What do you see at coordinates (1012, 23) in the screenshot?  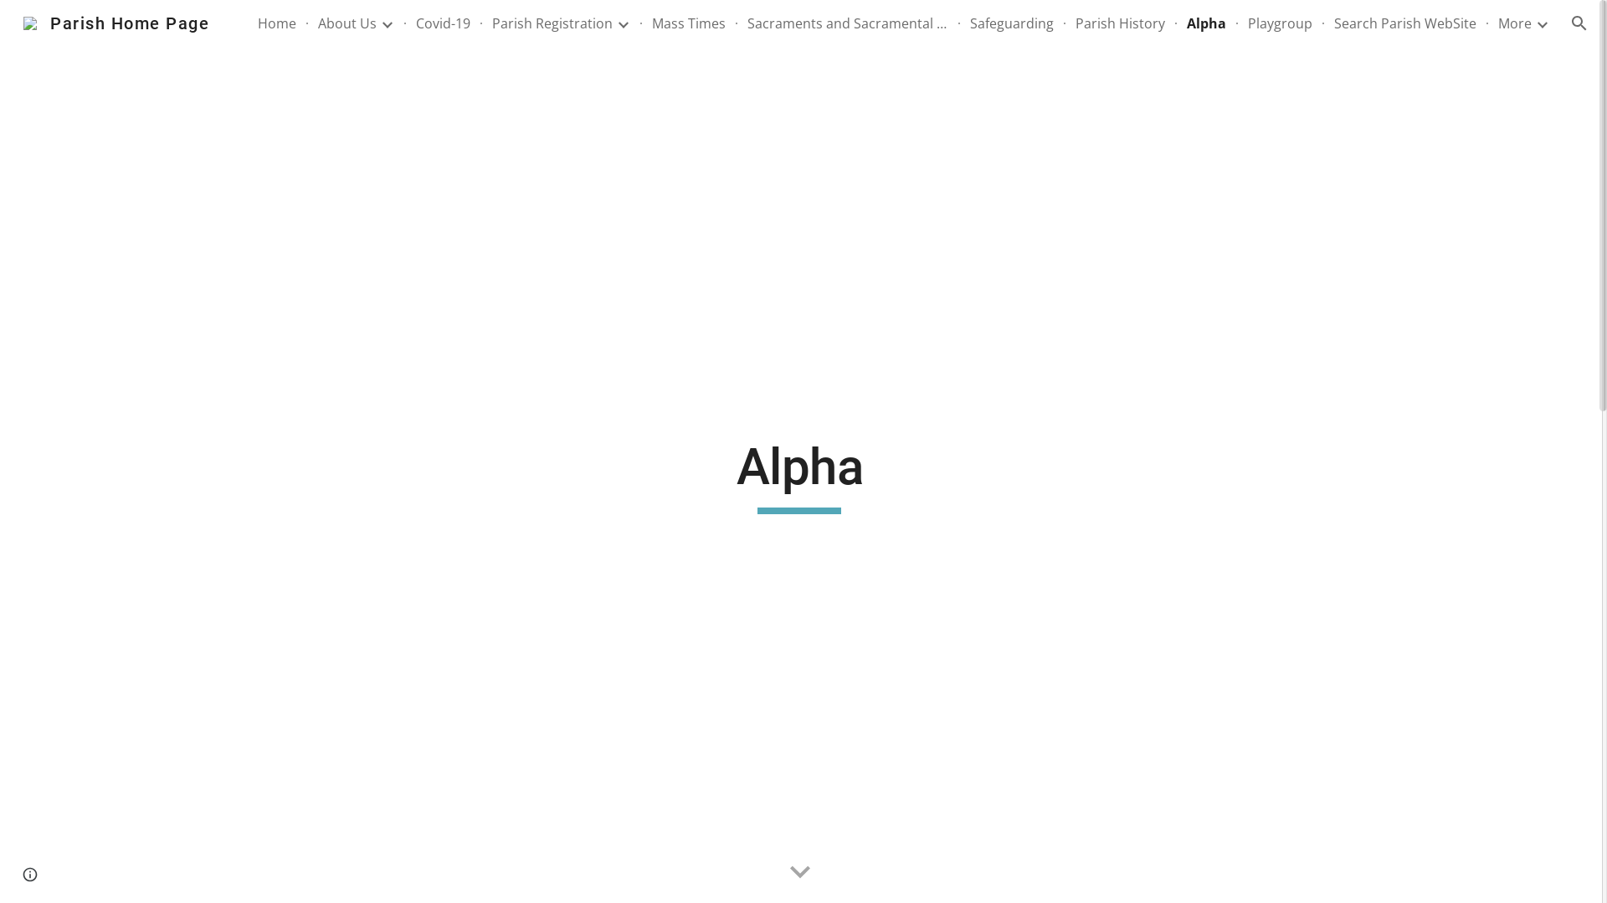 I see `Safeguarding` at bounding box center [1012, 23].